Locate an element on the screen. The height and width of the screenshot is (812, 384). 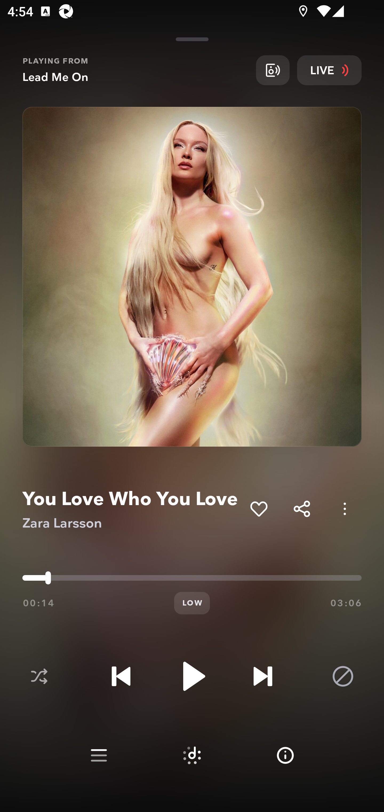
Block is located at coordinates (343, 676).